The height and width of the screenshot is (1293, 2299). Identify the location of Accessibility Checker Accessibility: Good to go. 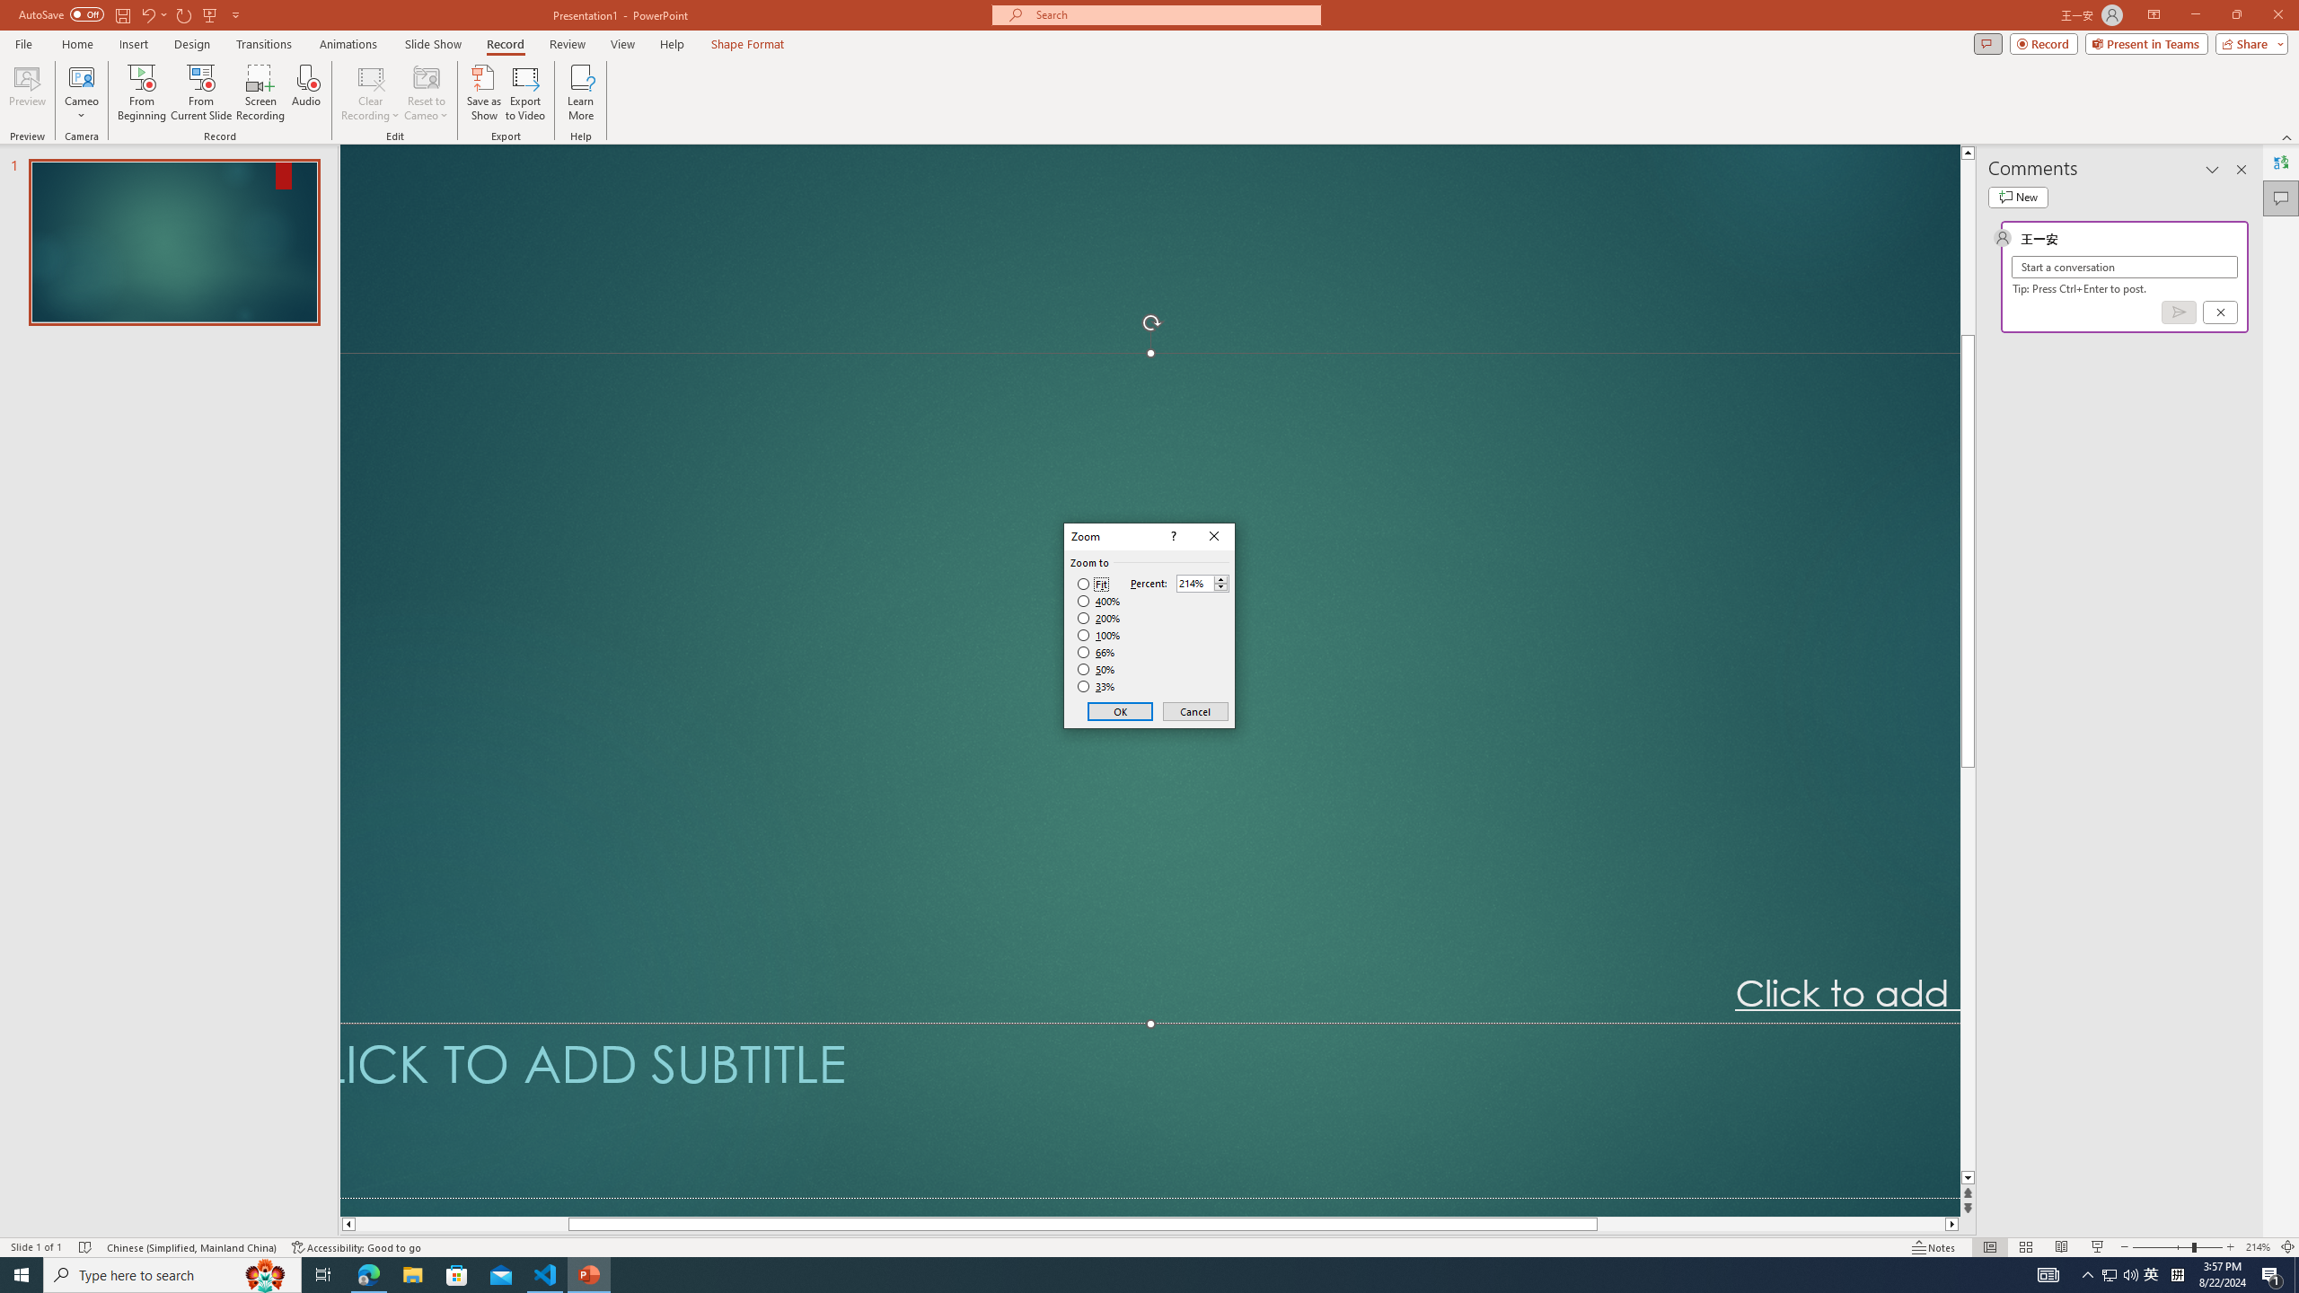
(357, 1247).